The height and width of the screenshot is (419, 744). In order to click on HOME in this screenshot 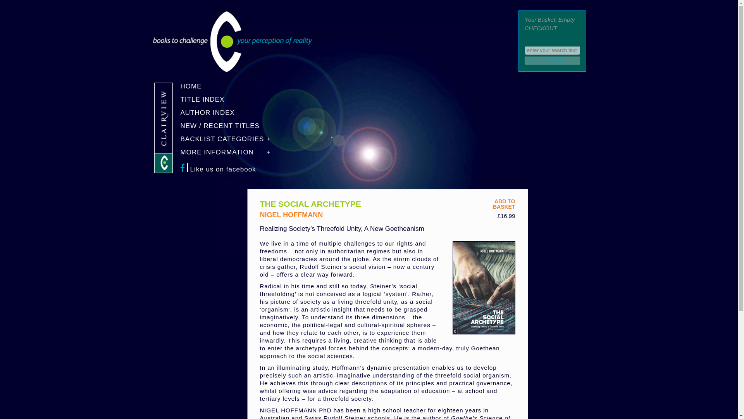, I will do `click(229, 88)`.